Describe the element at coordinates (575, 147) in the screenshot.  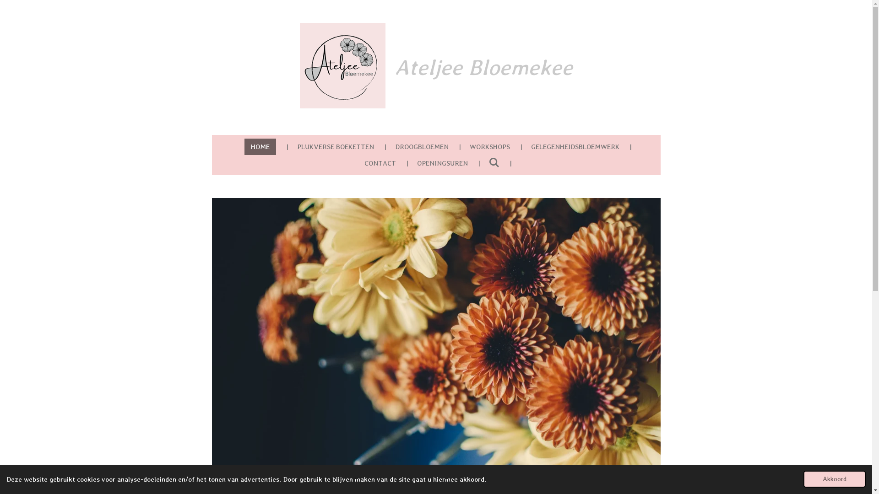
I see `GELEGENHEIDSBLOEMWERK` at that location.